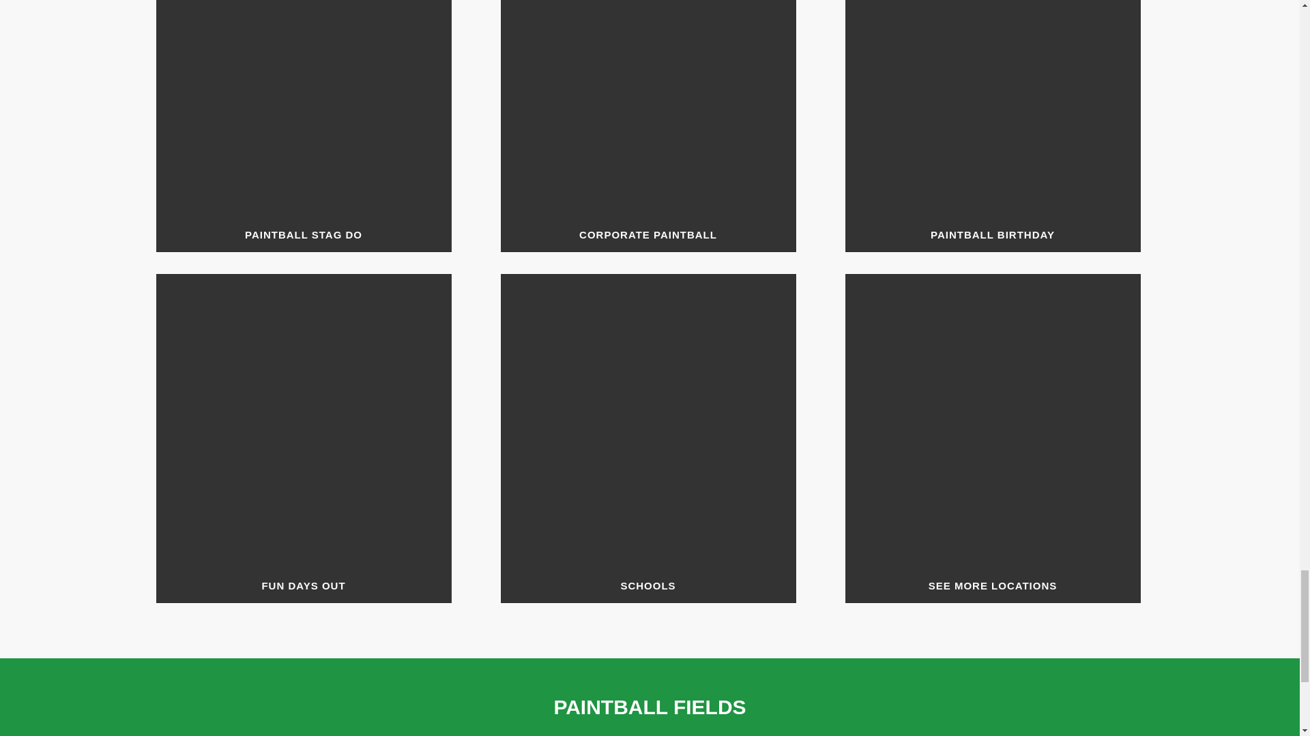 The height and width of the screenshot is (736, 1310). I want to click on CORPORATE PAINTBALL, so click(648, 126).